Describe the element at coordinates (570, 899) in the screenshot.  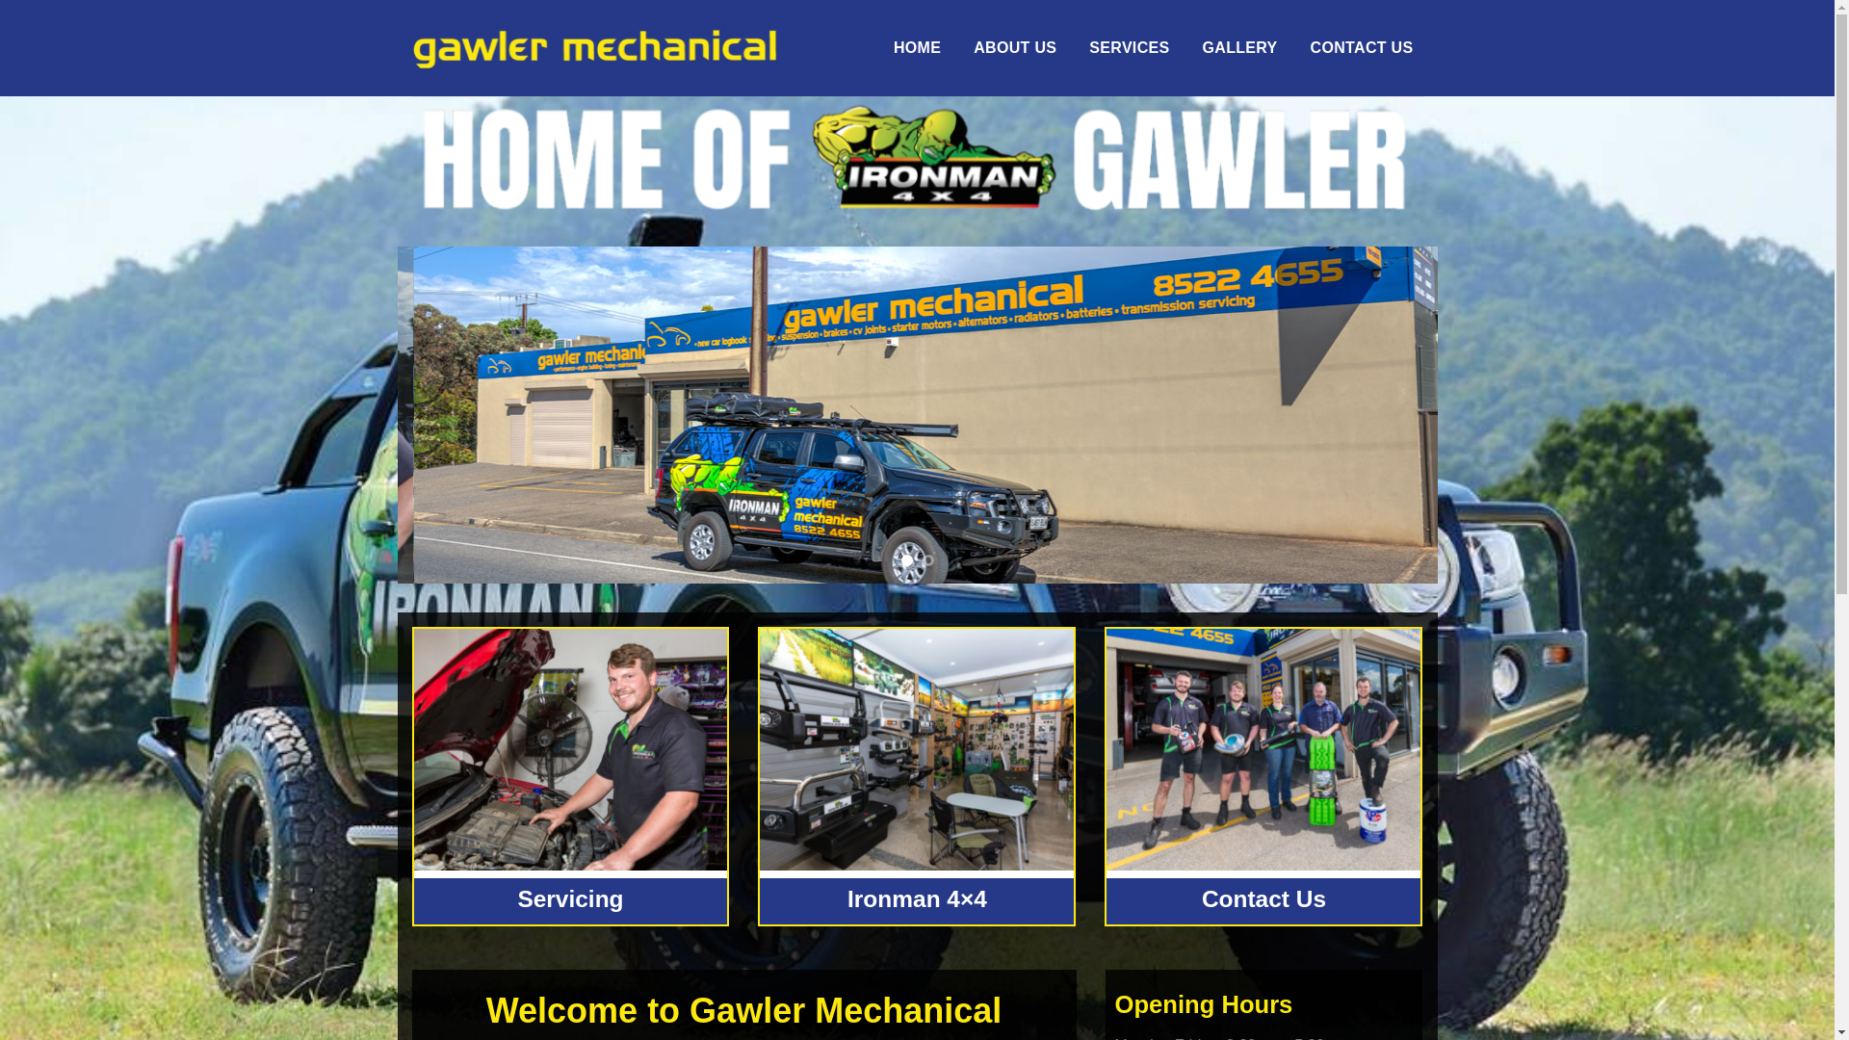
I see `Servicing` at that location.